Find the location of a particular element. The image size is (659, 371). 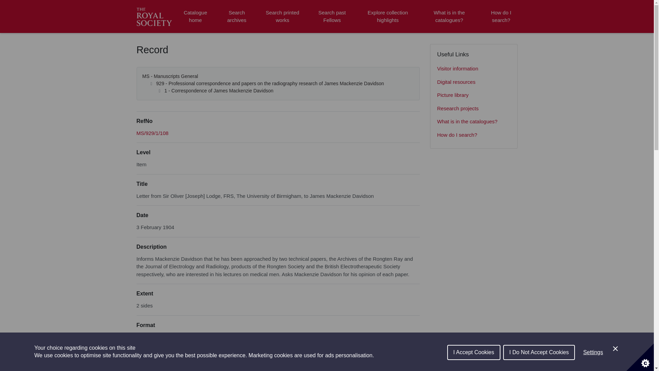

How do I search? is located at coordinates (501, 16).